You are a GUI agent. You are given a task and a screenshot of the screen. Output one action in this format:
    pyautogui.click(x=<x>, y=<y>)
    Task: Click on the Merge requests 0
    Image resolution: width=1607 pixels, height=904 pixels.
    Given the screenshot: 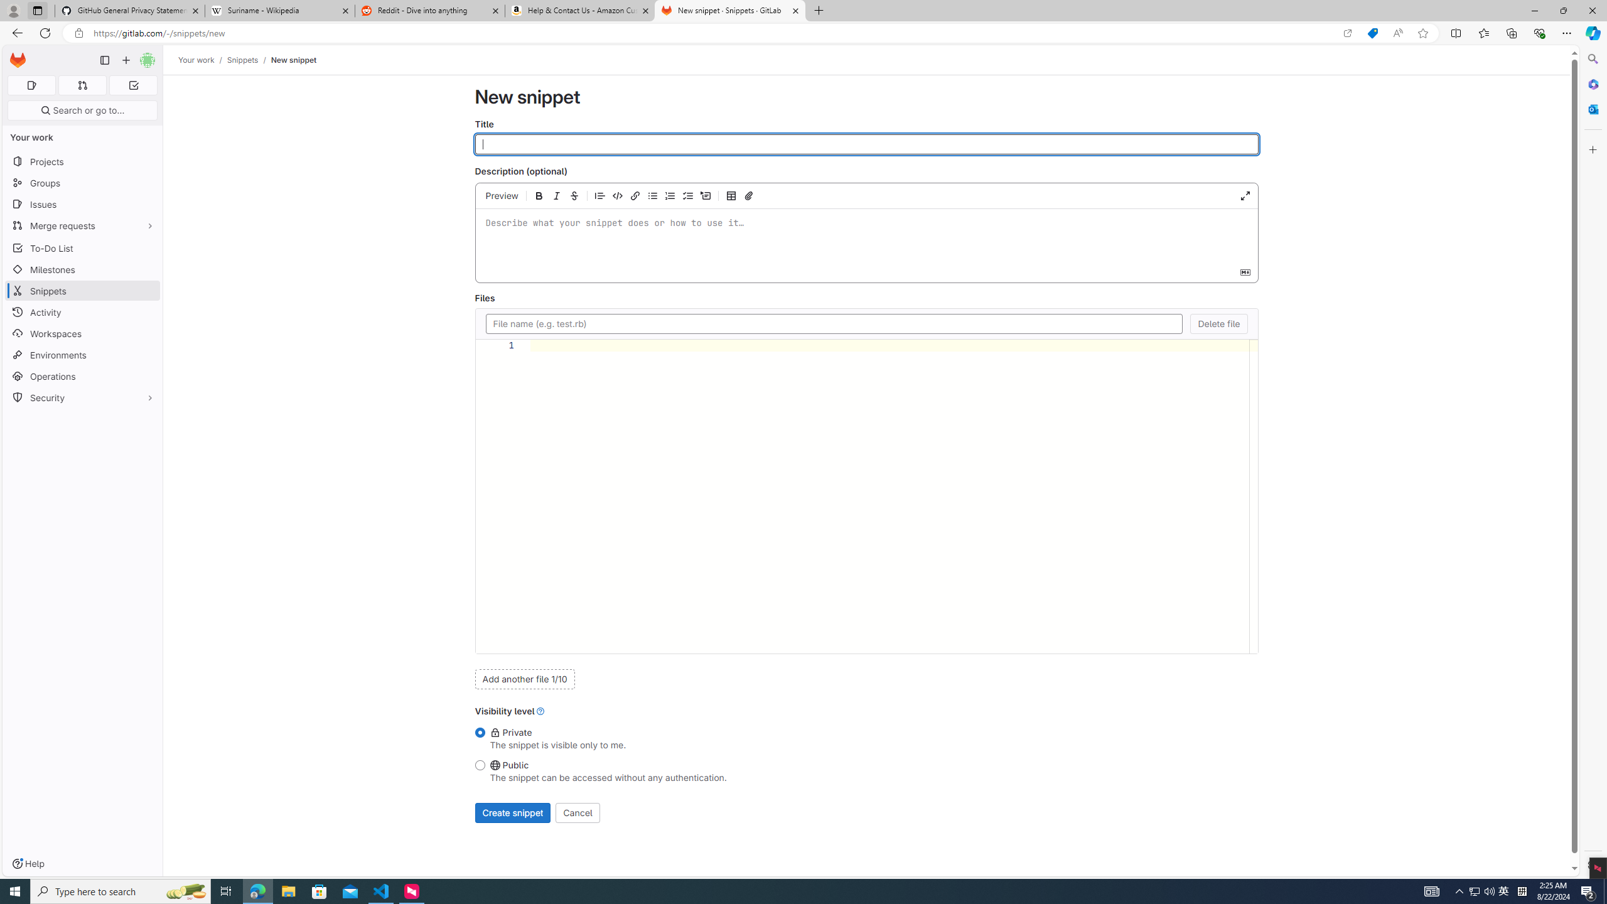 What is the action you would take?
    pyautogui.click(x=82, y=85)
    